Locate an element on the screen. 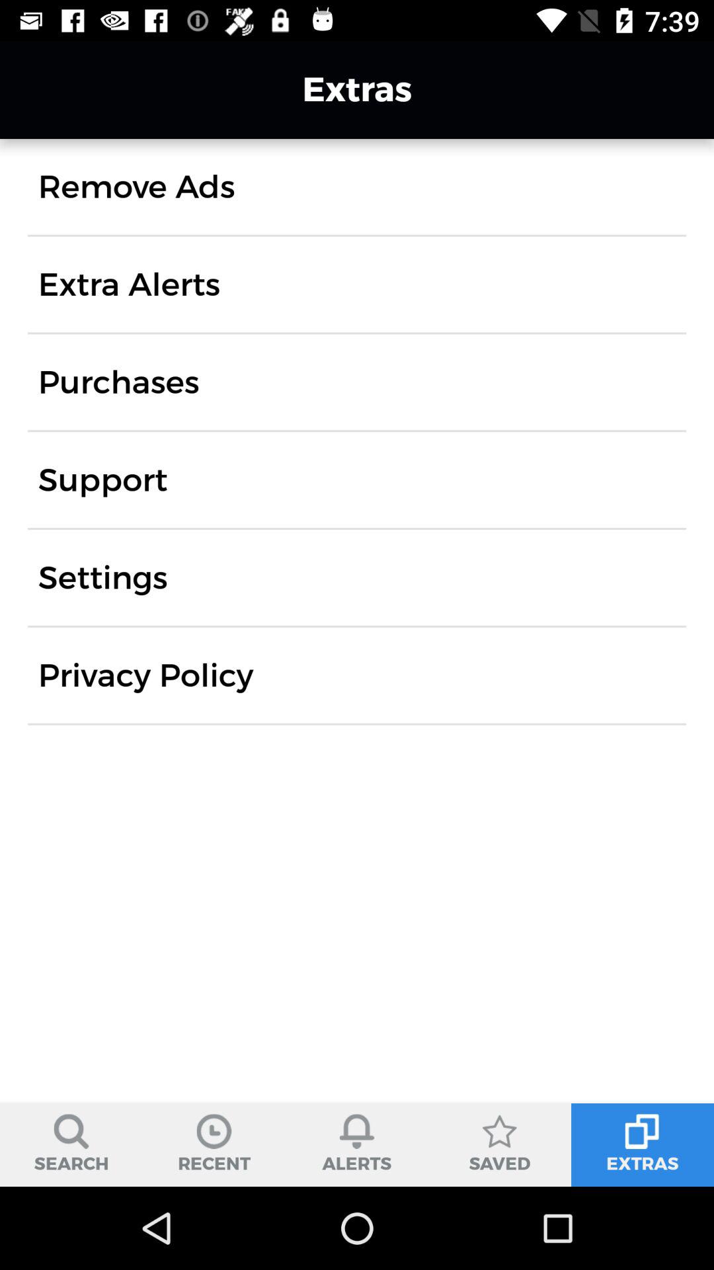 The image size is (714, 1270). flip to the support is located at coordinates (103, 480).